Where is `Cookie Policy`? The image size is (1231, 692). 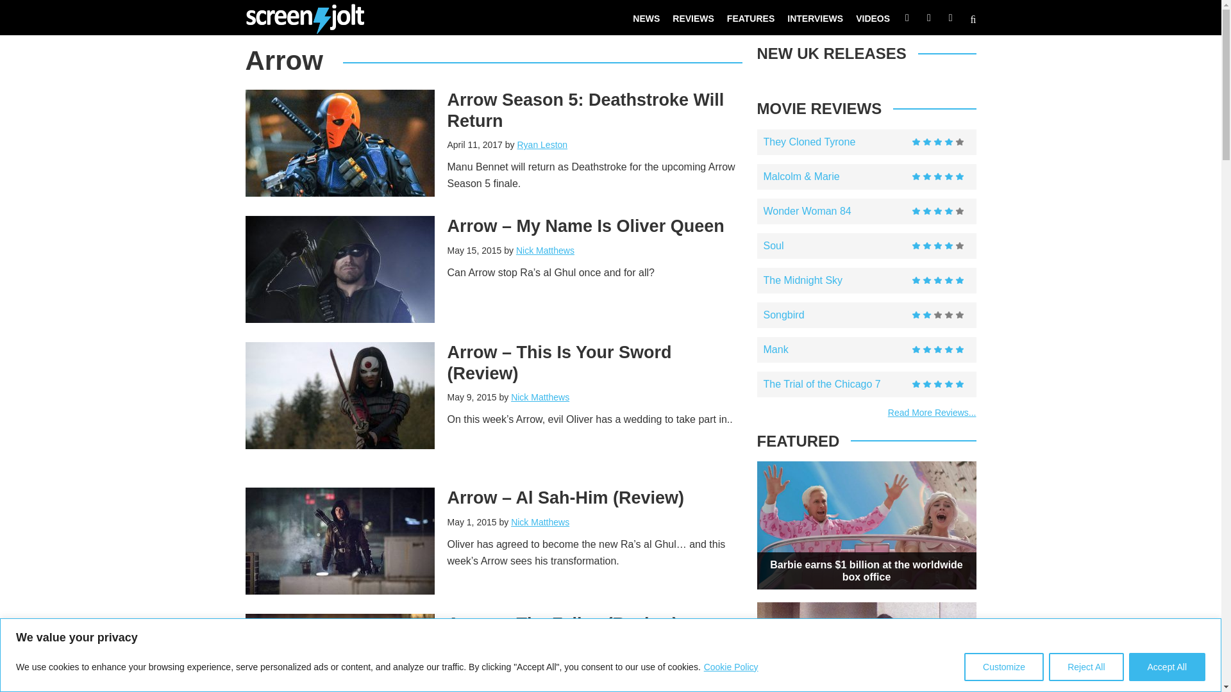 Cookie Policy is located at coordinates (731, 666).